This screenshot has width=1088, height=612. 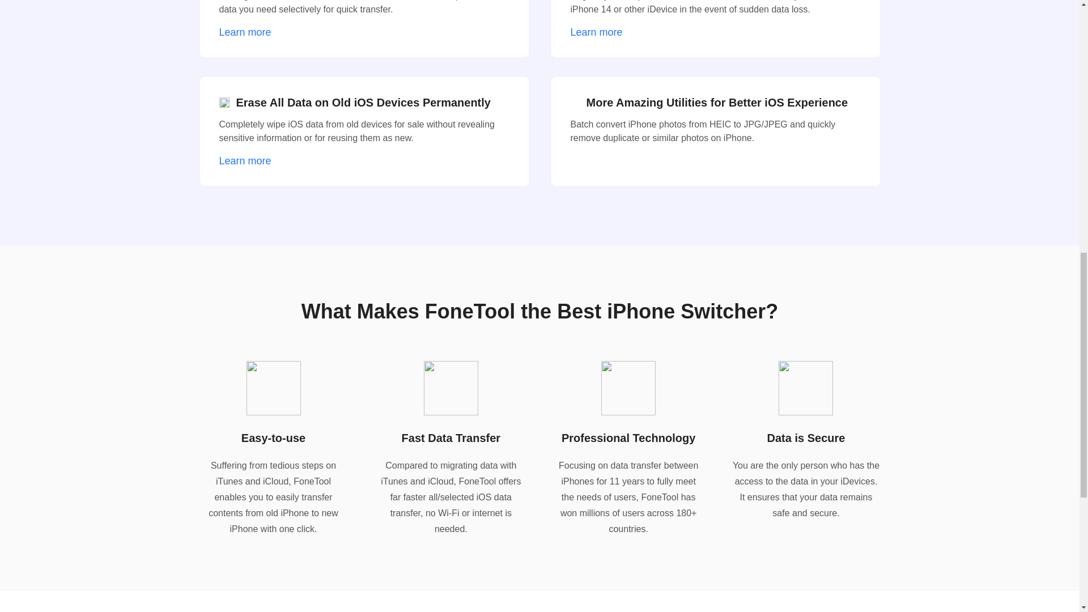 I want to click on Learn more, so click(x=601, y=33).